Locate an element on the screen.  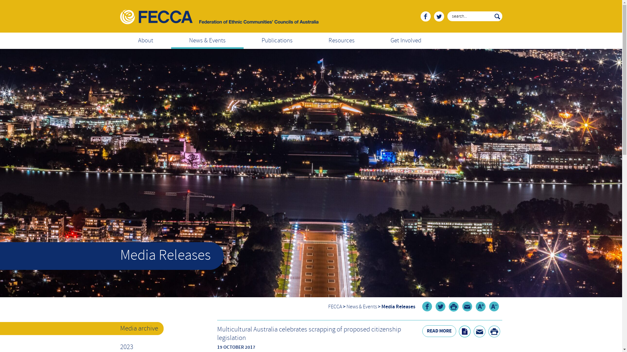
About is located at coordinates (146, 41).